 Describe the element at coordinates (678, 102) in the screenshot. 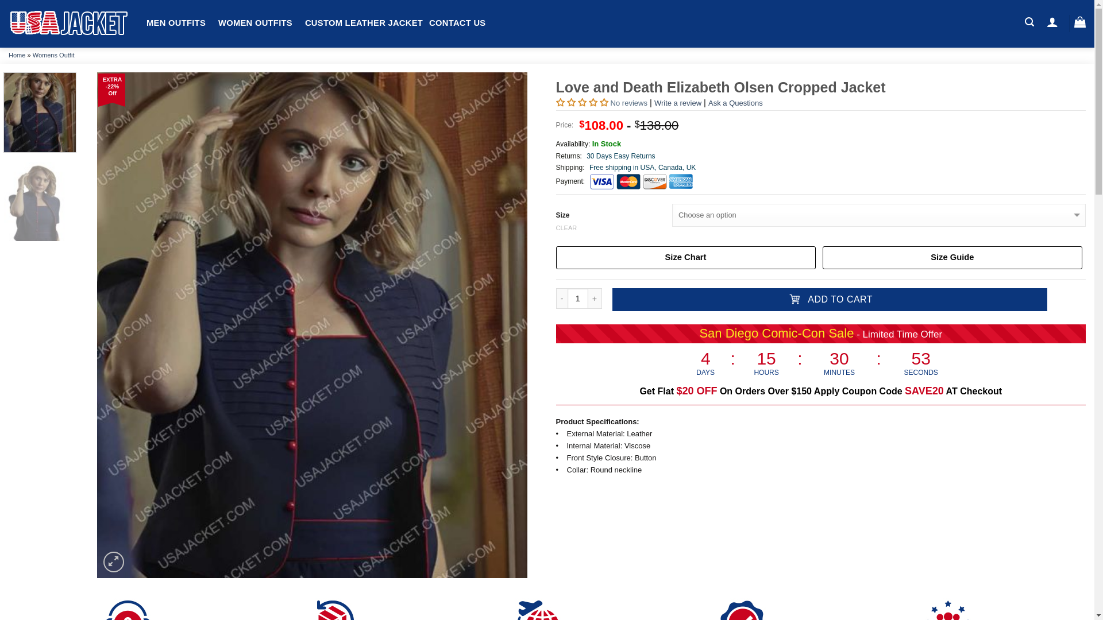

I see `Write a review` at that location.